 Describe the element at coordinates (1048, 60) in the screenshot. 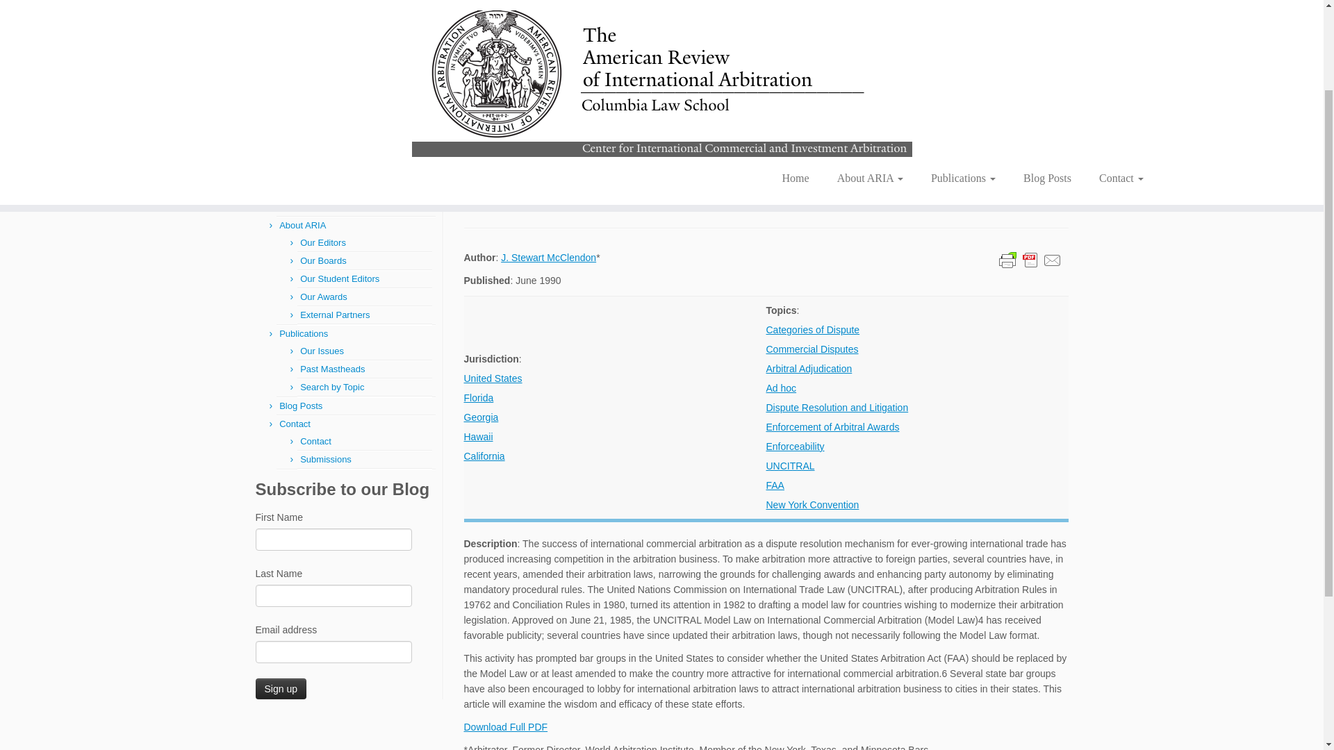

I see `Blog Posts` at that location.